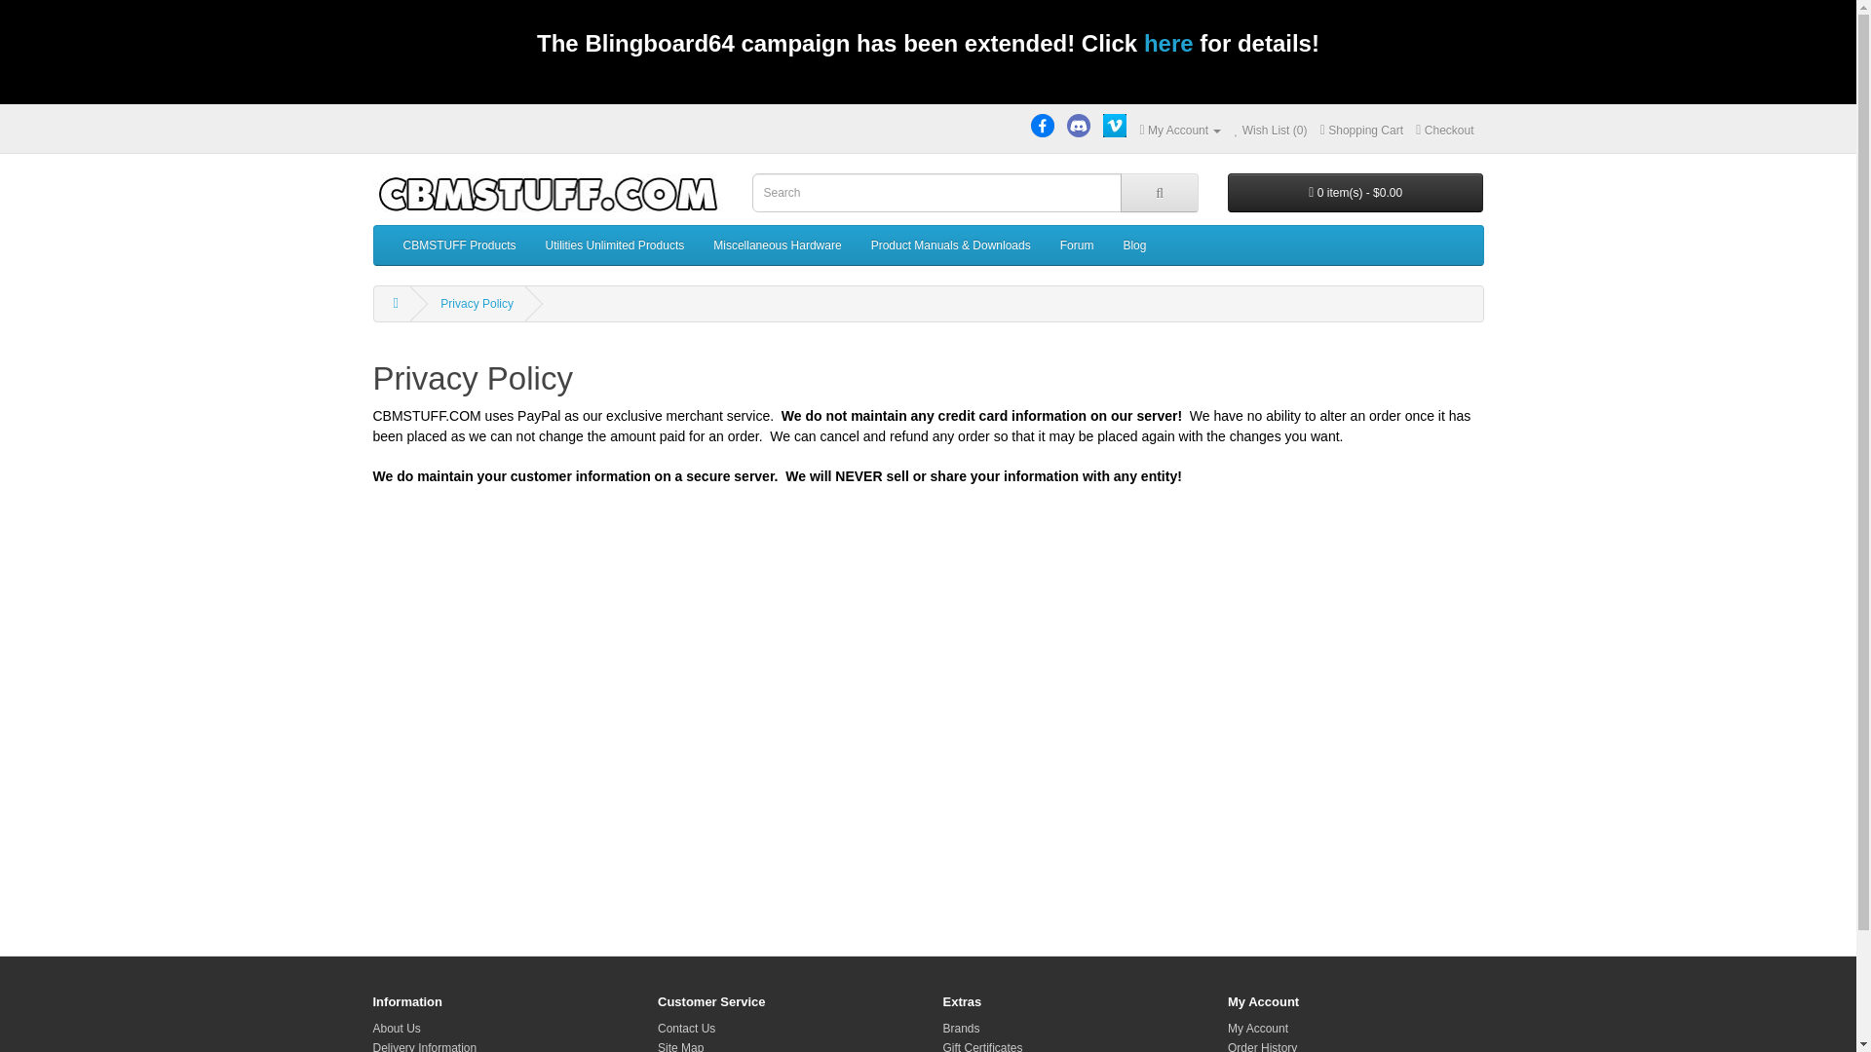 The image size is (1871, 1052). What do you see at coordinates (458, 245) in the screenshot?
I see `CBMSTUFF Products` at bounding box center [458, 245].